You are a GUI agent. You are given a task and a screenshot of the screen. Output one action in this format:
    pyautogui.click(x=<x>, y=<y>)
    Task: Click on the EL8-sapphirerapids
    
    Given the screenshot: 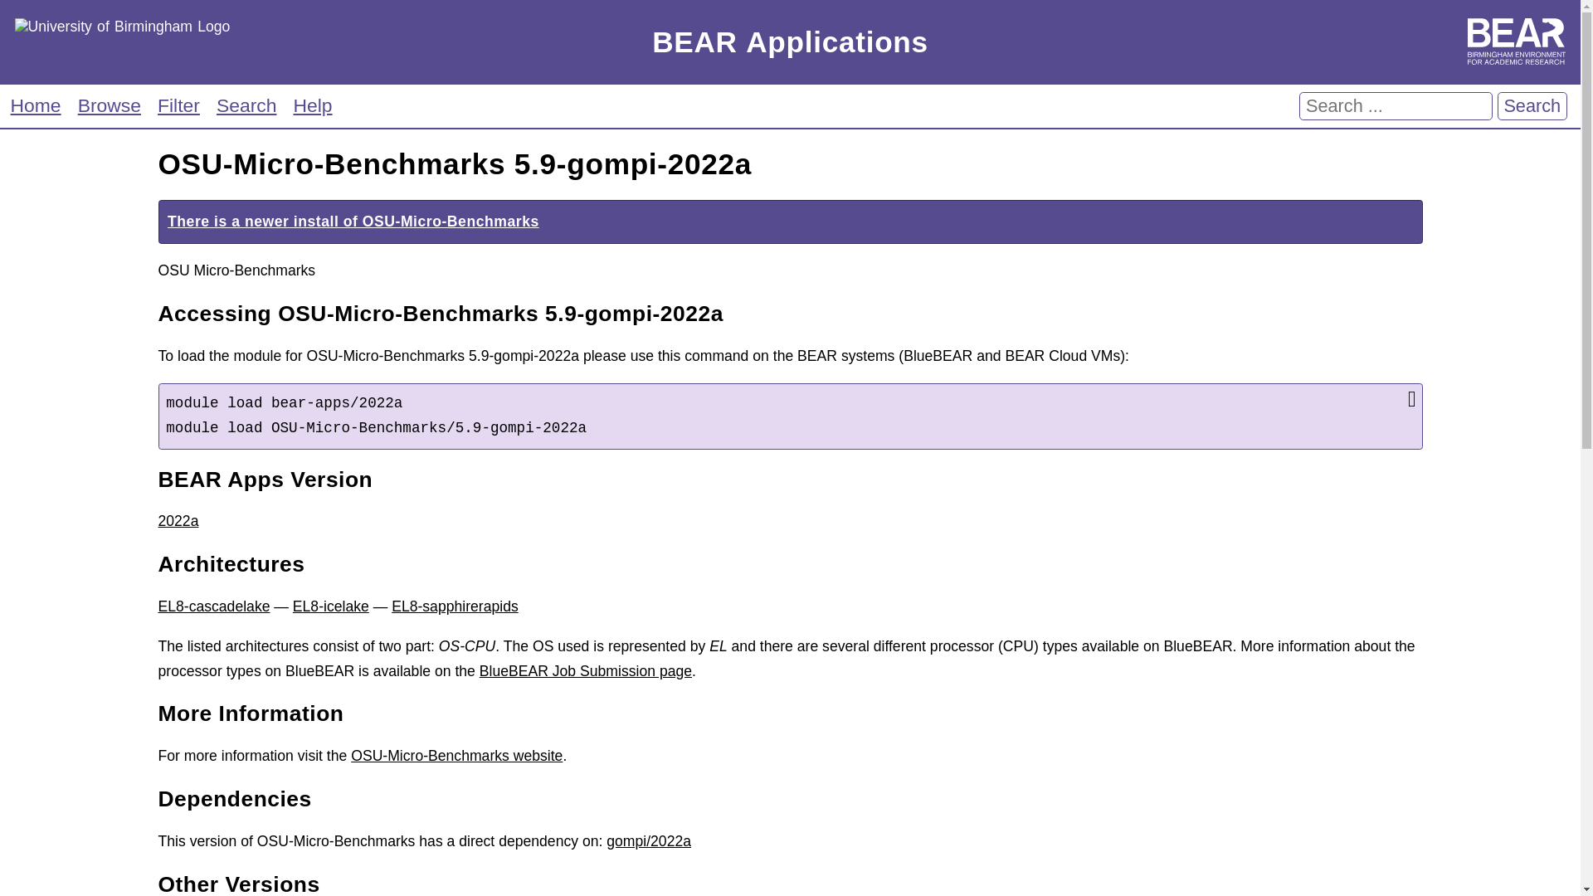 What is the action you would take?
    pyautogui.click(x=455, y=606)
    